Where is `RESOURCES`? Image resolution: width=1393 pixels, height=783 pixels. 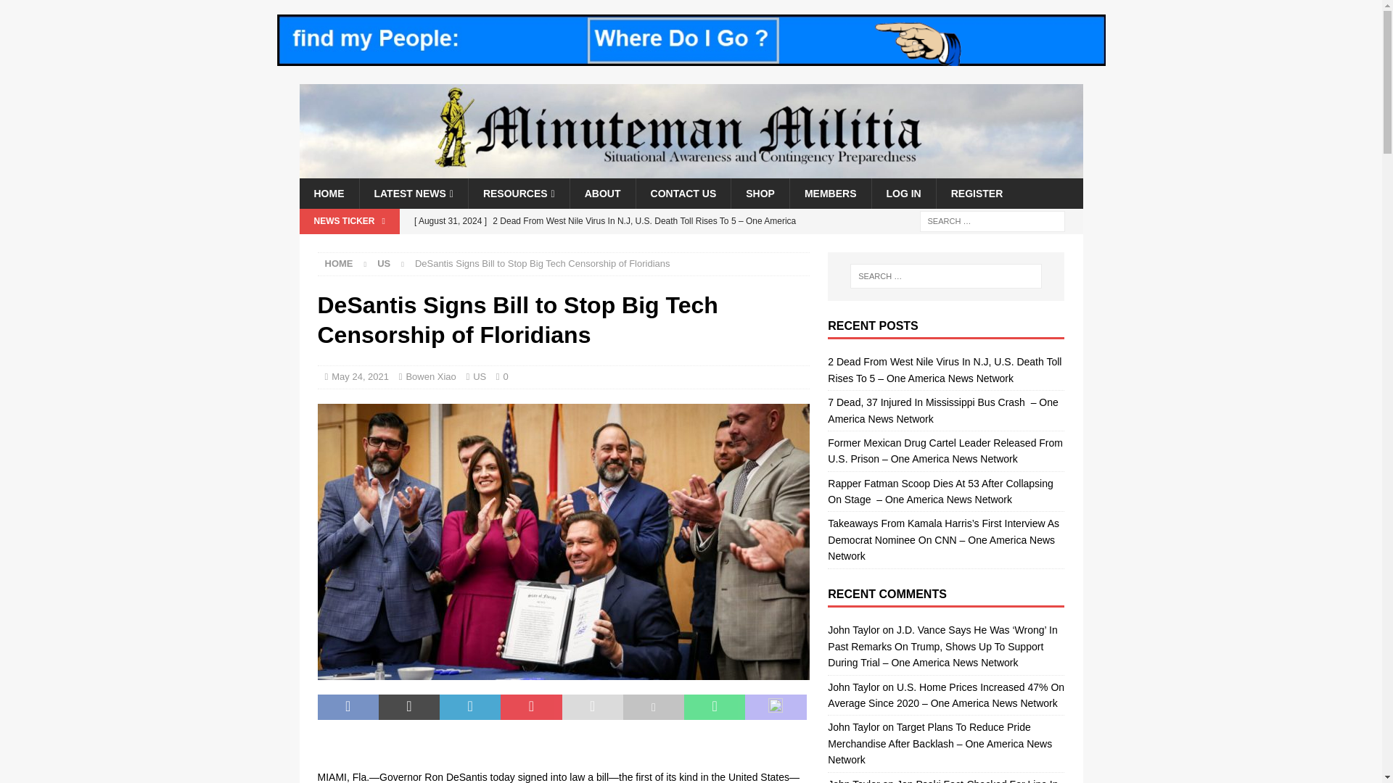
RESOURCES is located at coordinates (519, 194).